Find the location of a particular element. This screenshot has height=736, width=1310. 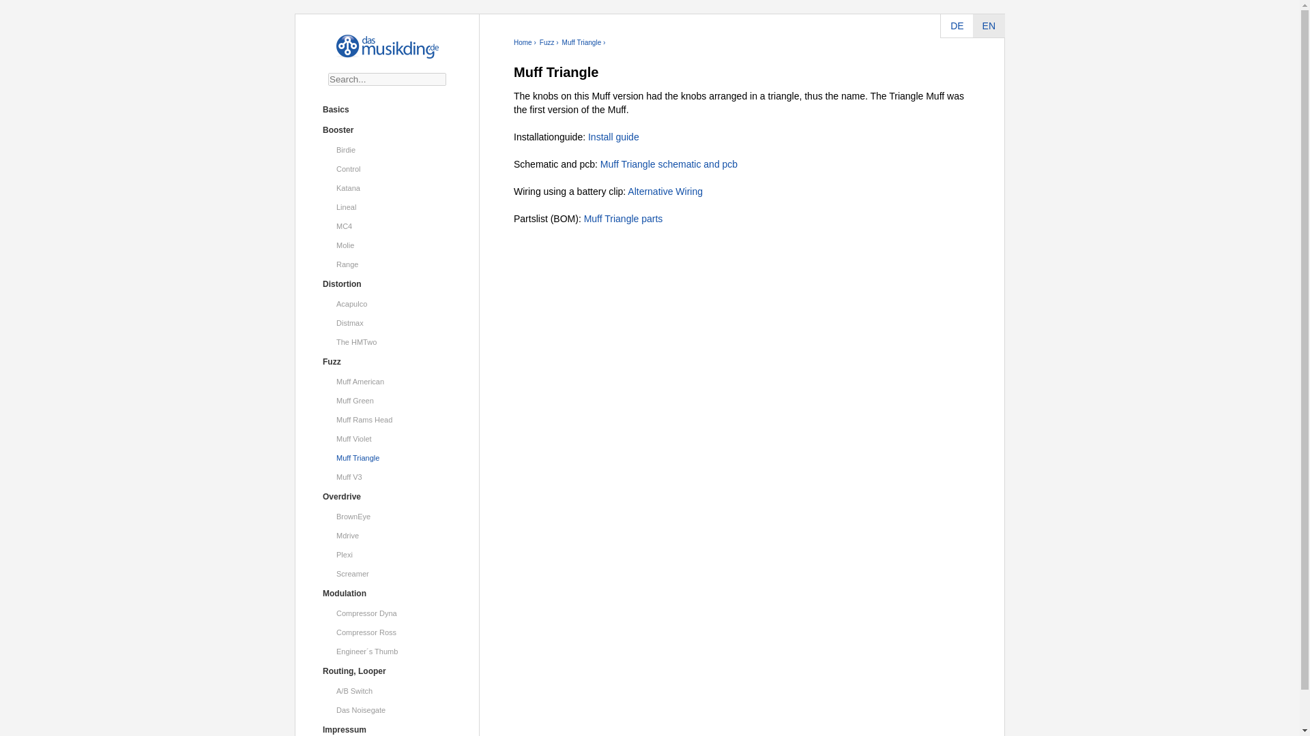

Basics is located at coordinates (388, 109).